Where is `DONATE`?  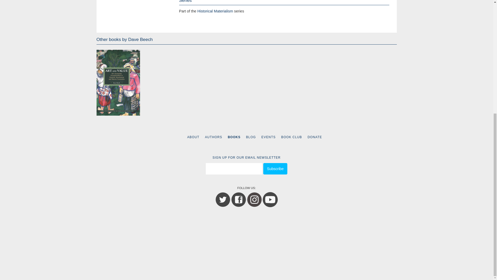
DONATE is located at coordinates (315, 137).